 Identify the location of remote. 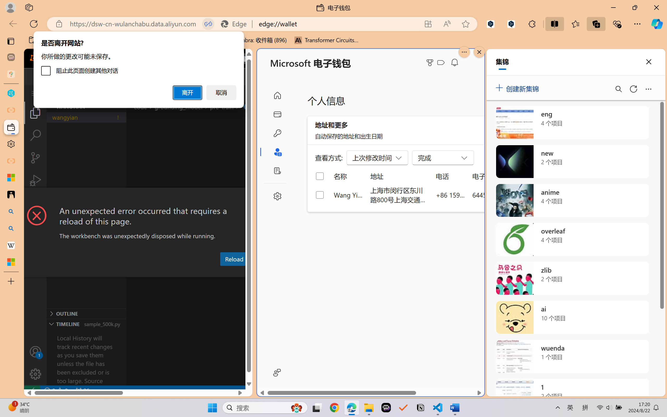
(32, 390).